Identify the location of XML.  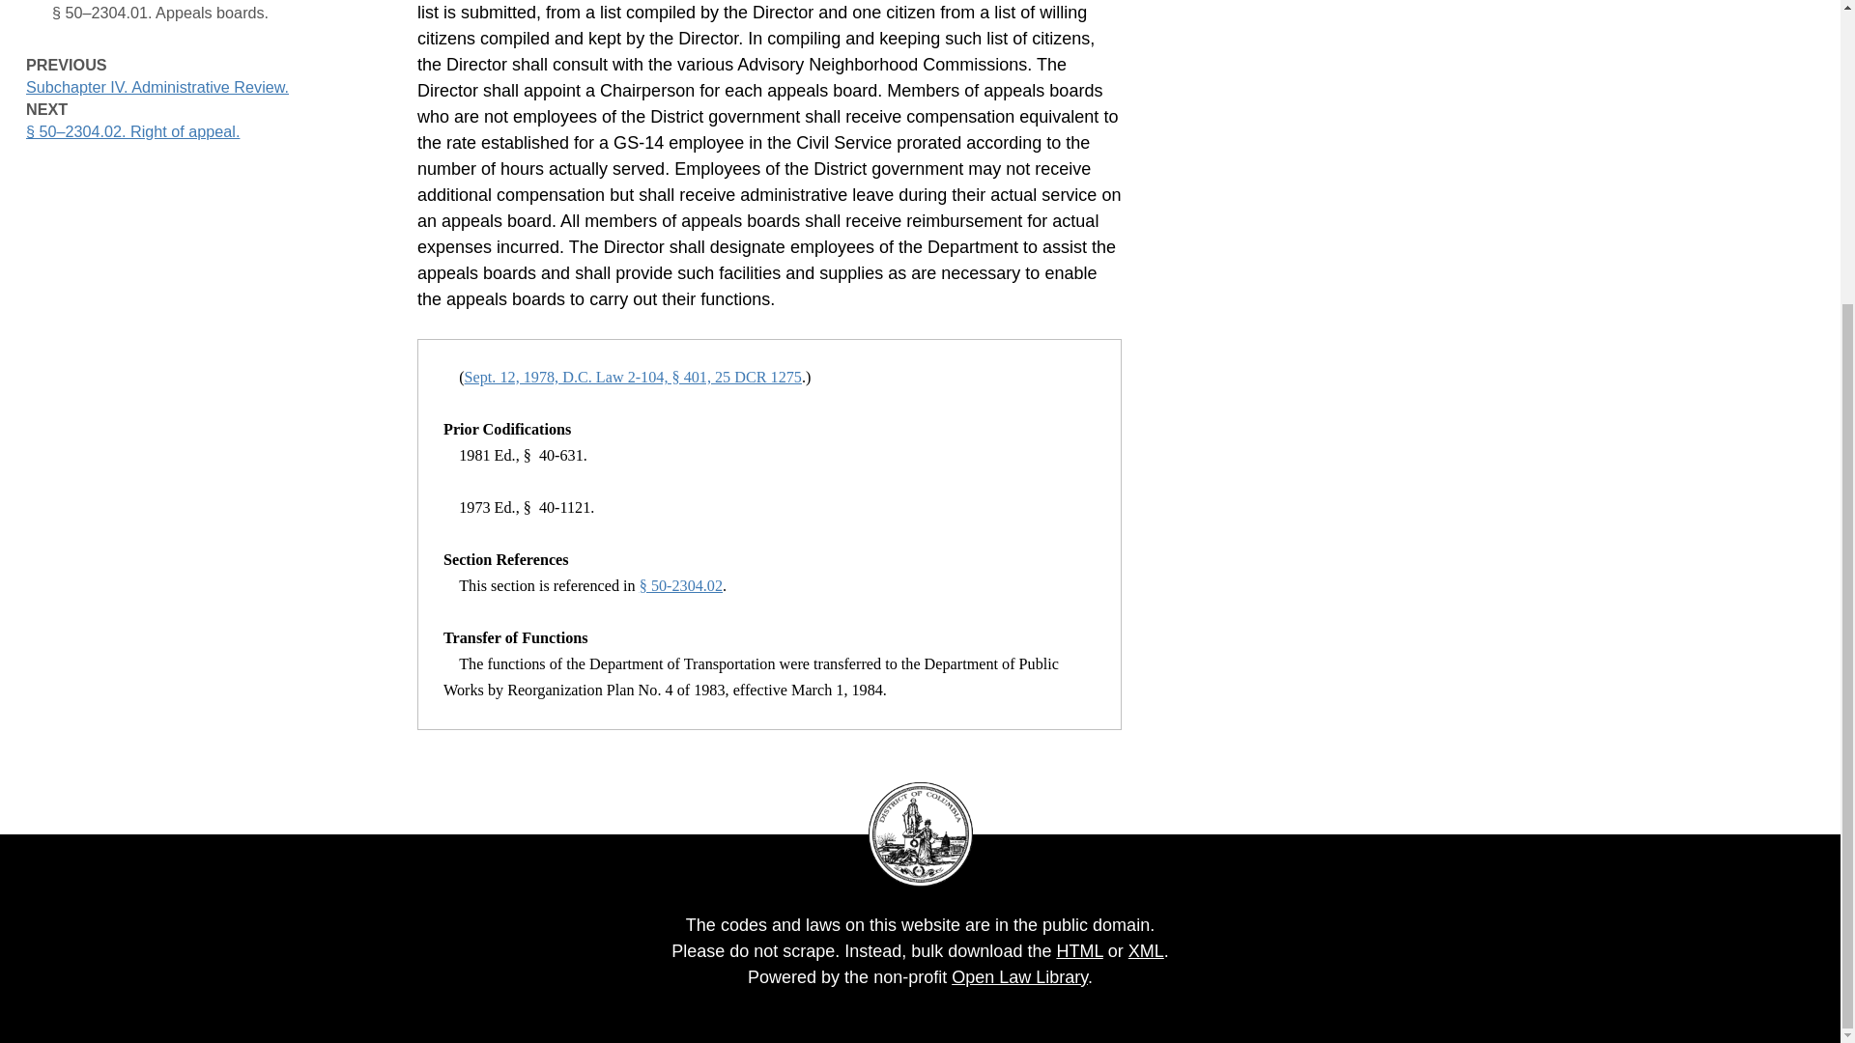
(1146, 950).